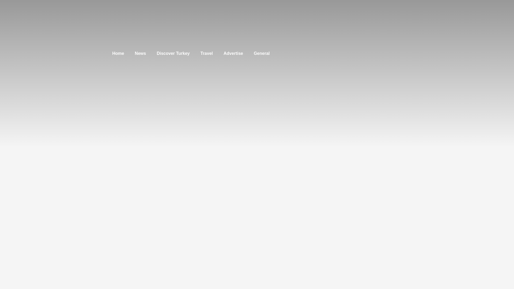 The width and height of the screenshot is (514, 289). Describe the element at coordinates (233, 54) in the screenshot. I see `Advertise` at that location.